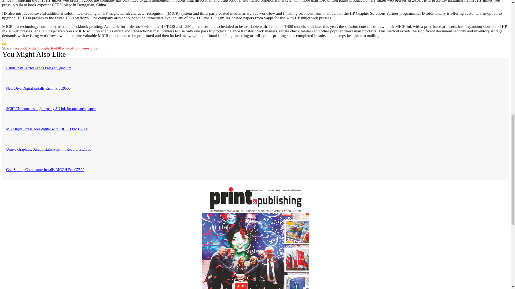 Image resolution: width=515 pixels, height=289 pixels. I want to click on Twitter, so click(32, 48).